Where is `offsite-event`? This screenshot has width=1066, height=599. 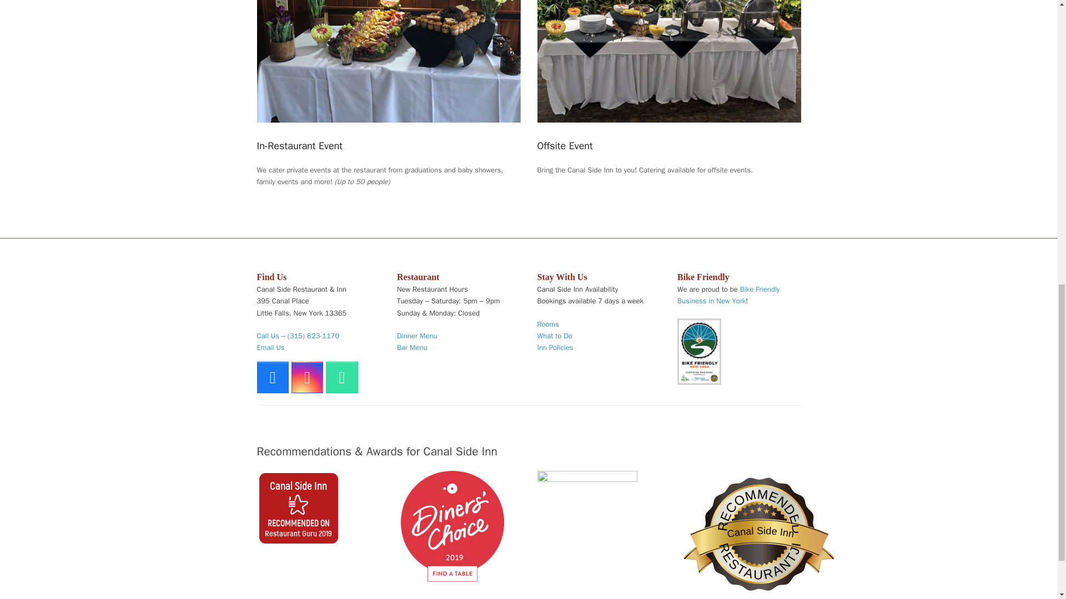 offsite-event is located at coordinates (669, 61).